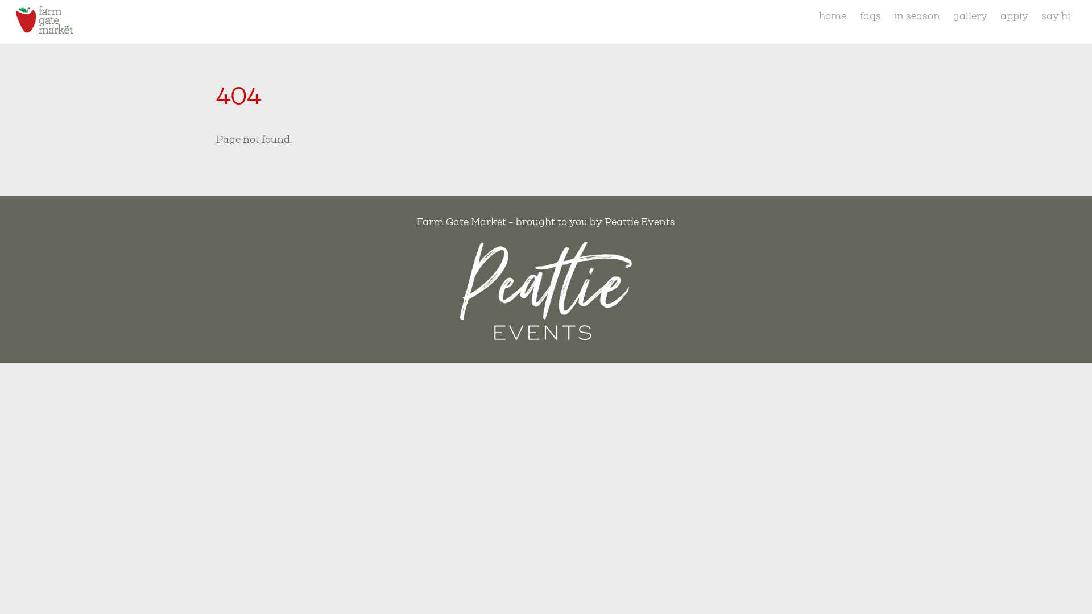  What do you see at coordinates (44, 27) in the screenshot?
I see `Farm Gate Market` at bounding box center [44, 27].